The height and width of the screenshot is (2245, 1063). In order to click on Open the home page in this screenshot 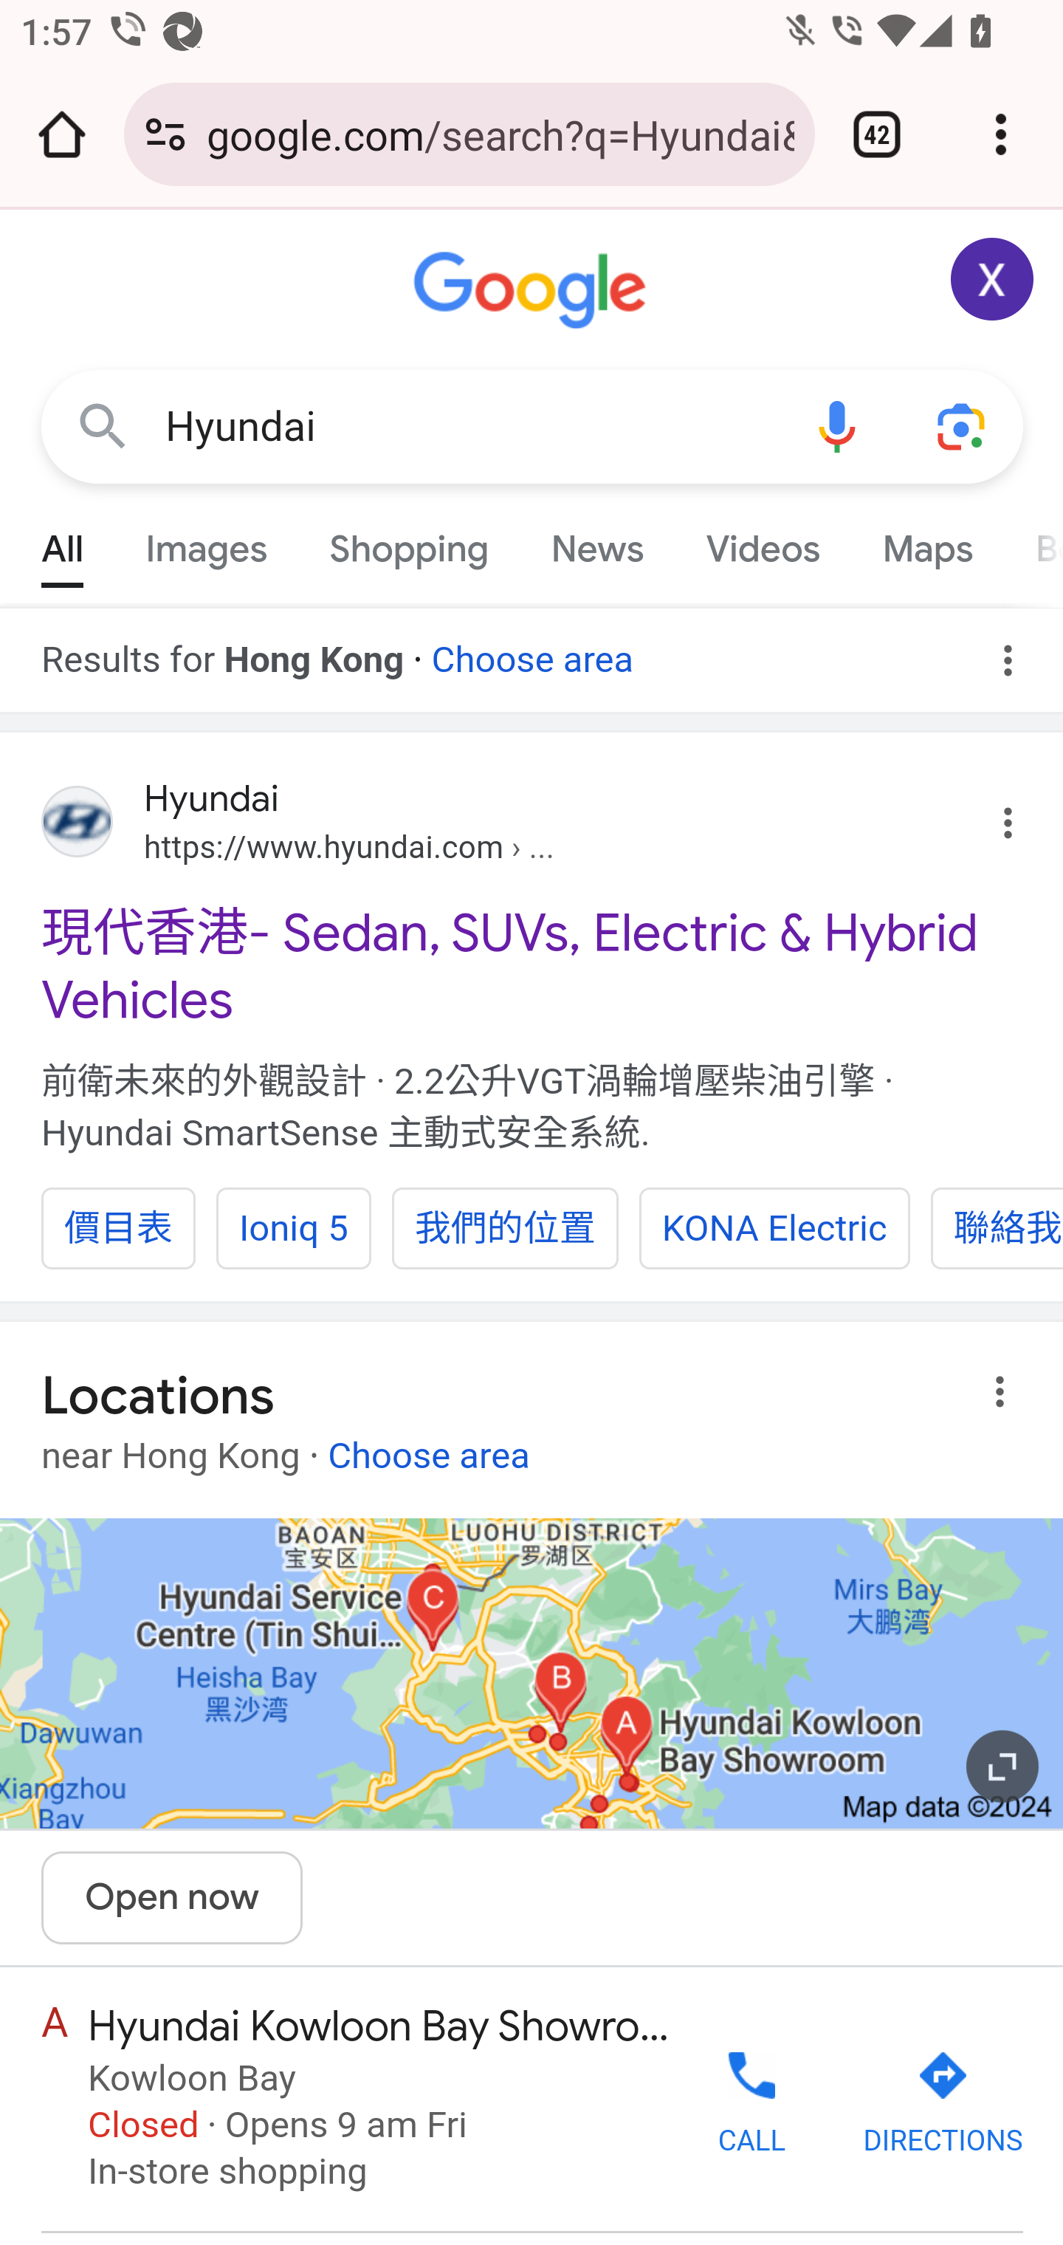, I will do `click(62, 134)`.